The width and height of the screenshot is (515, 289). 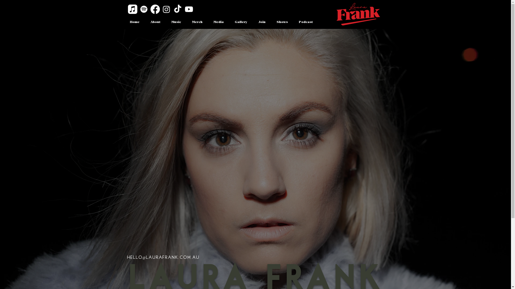 I want to click on Merch, so click(x=197, y=22).